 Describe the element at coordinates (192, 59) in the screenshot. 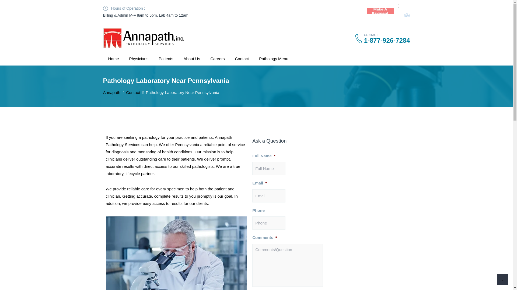

I see `About Us` at that location.